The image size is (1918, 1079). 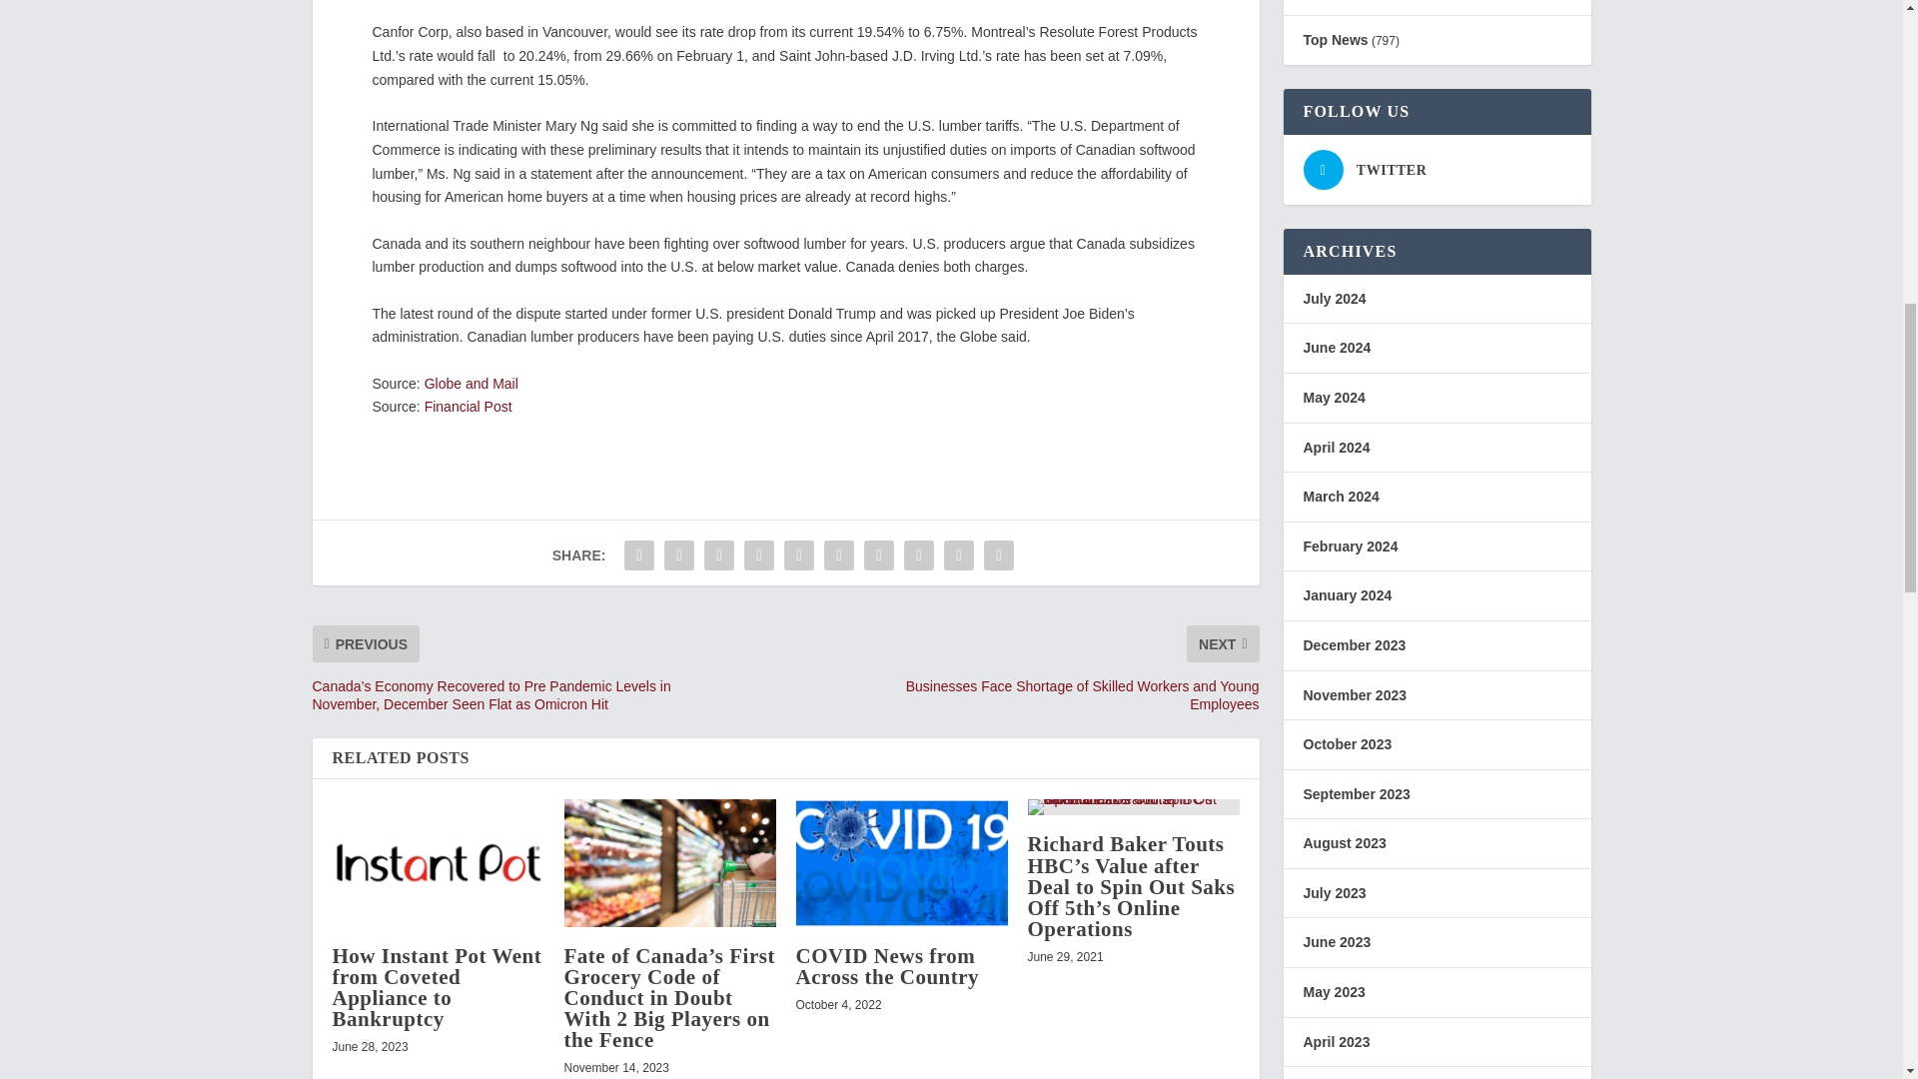 What do you see at coordinates (468, 406) in the screenshot?
I see `Financial Post` at bounding box center [468, 406].